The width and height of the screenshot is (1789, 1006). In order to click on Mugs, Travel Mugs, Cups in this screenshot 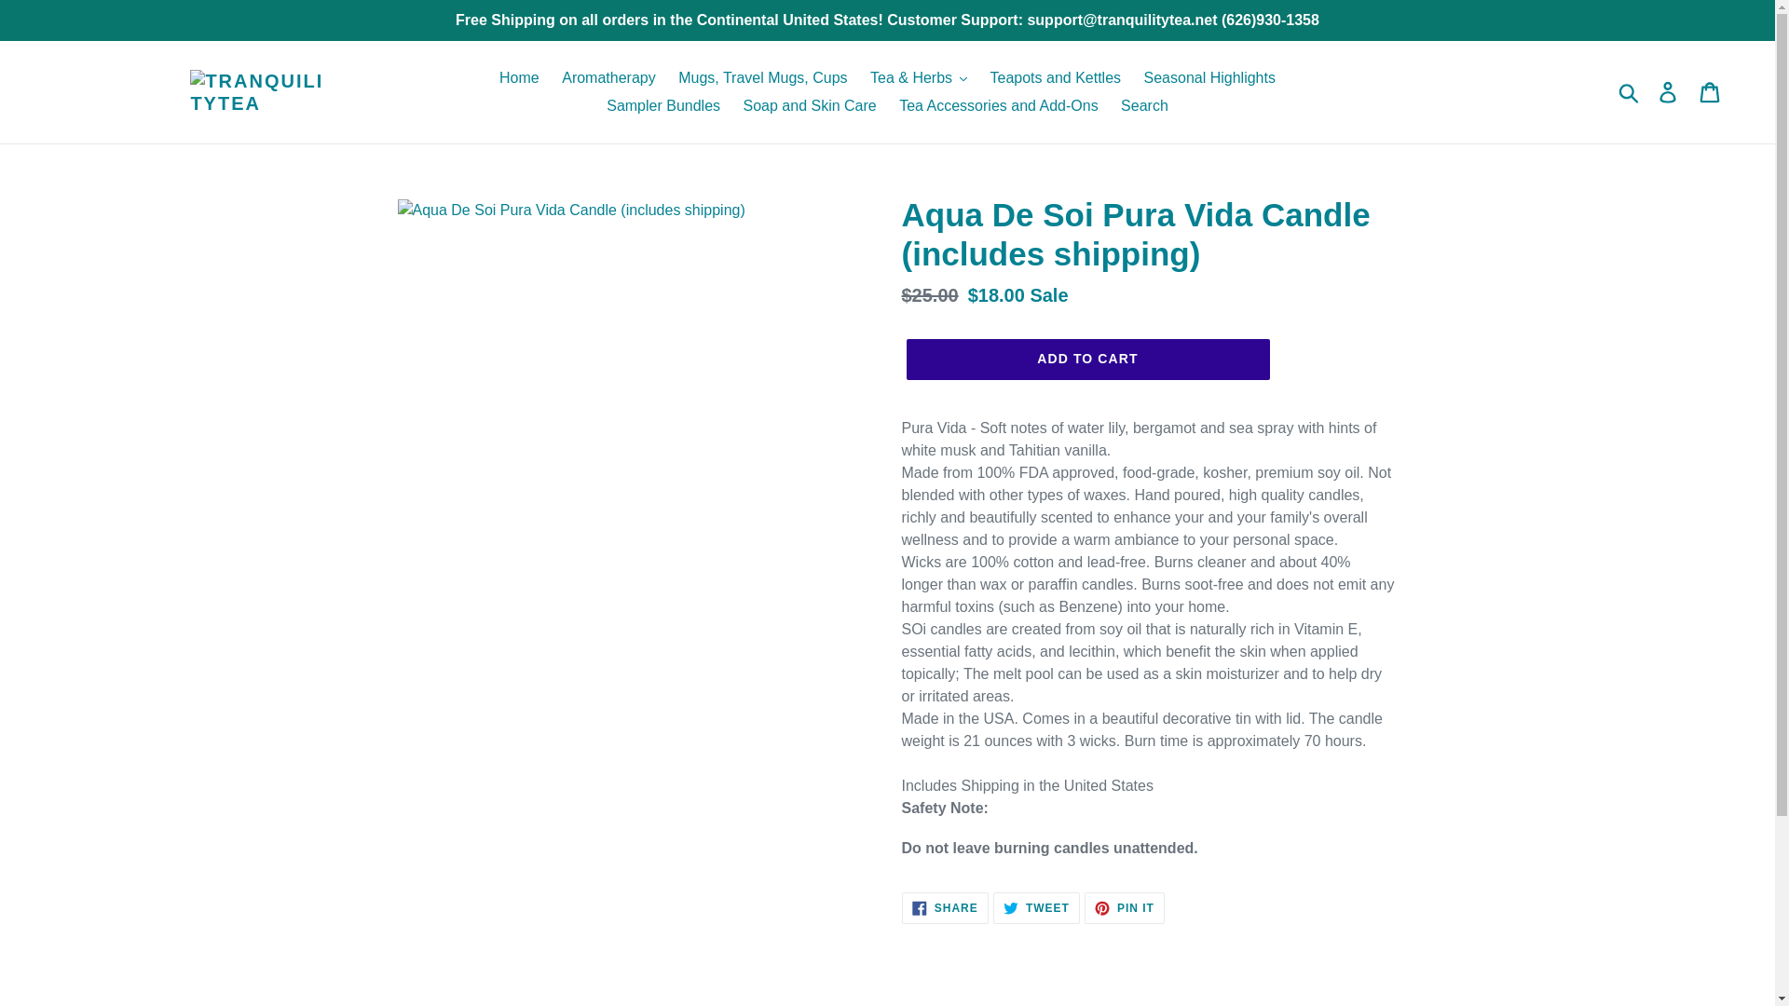, I will do `click(762, 78)`.